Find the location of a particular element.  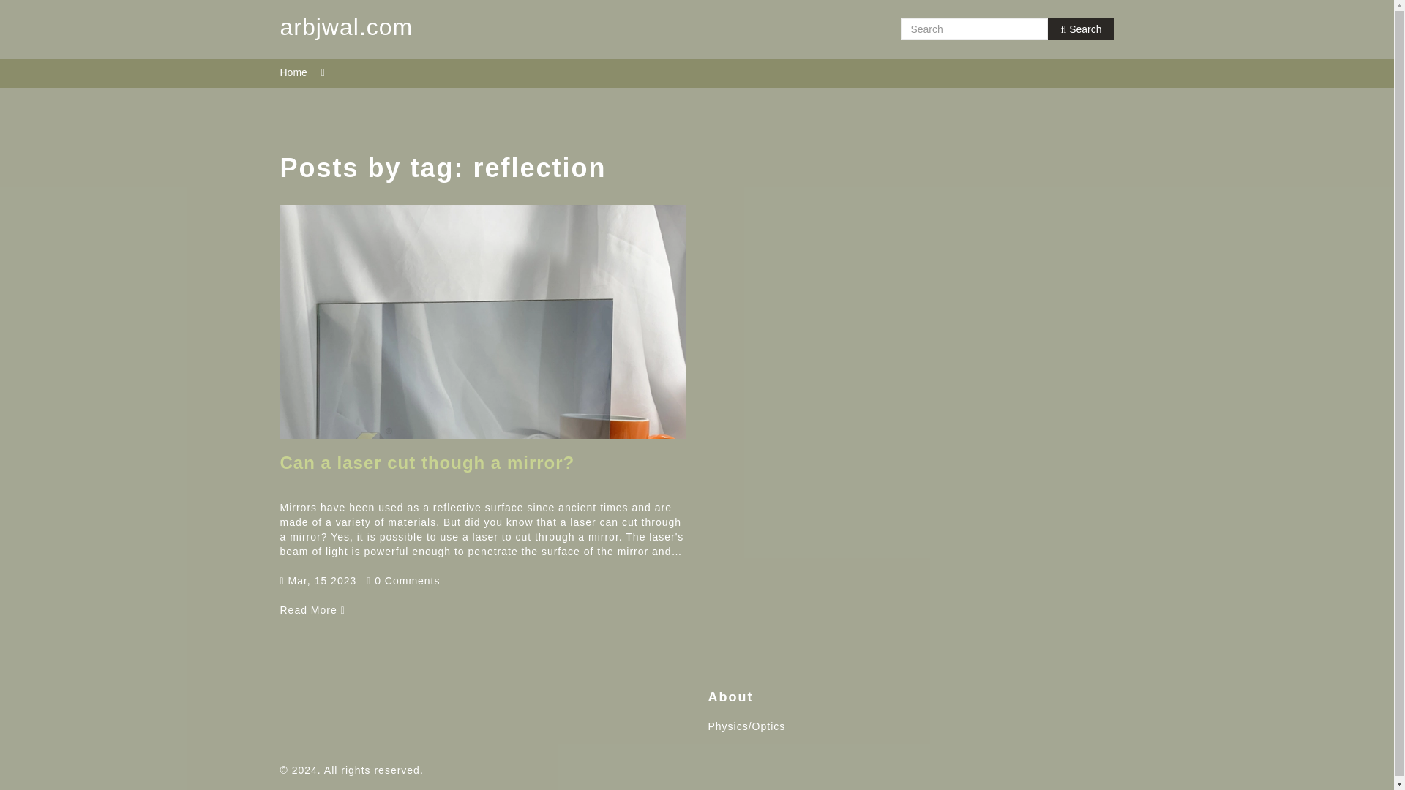

Can a laser cut though a mirror? is located at coordinates (312, 610).